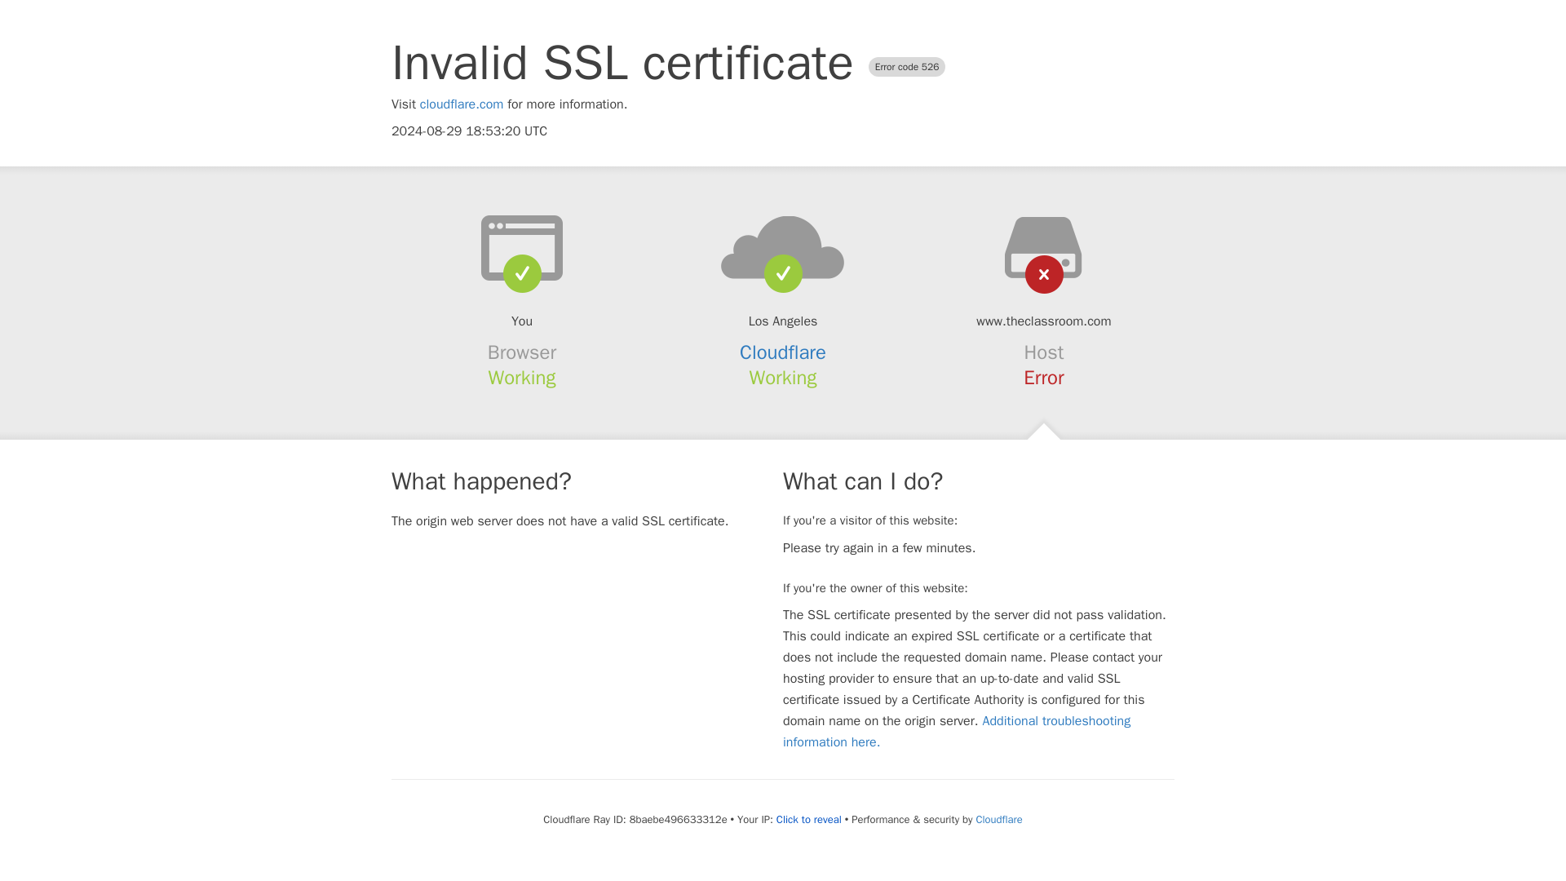 This screenshot has height=881, width=1566. What do you see at coordinates (809, 819) in the screenshot?
I see `Click to reveal` at bounding box center [809, 819].